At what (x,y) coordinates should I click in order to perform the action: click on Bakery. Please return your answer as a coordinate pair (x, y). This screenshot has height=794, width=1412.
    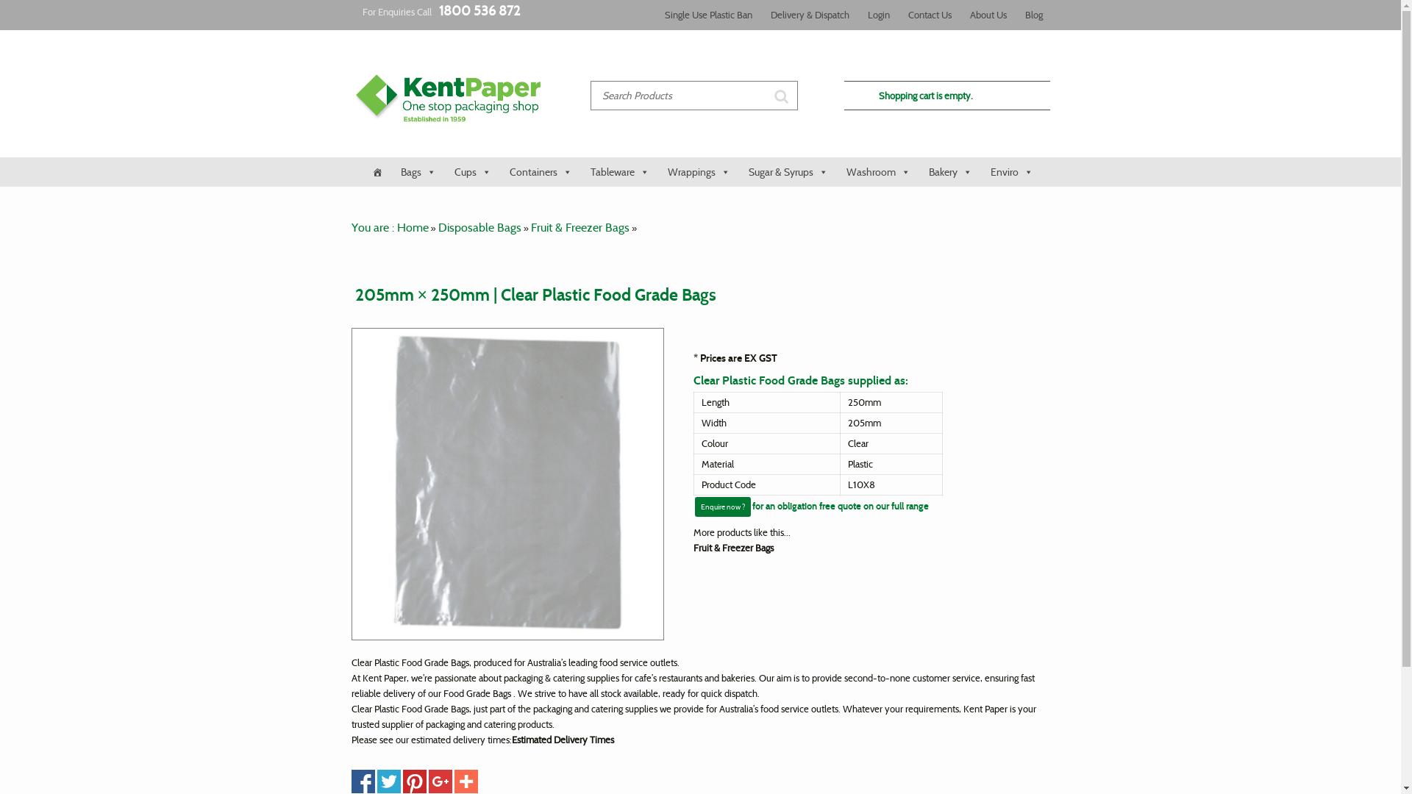
    Looking at the image, I should click on (949, 172).